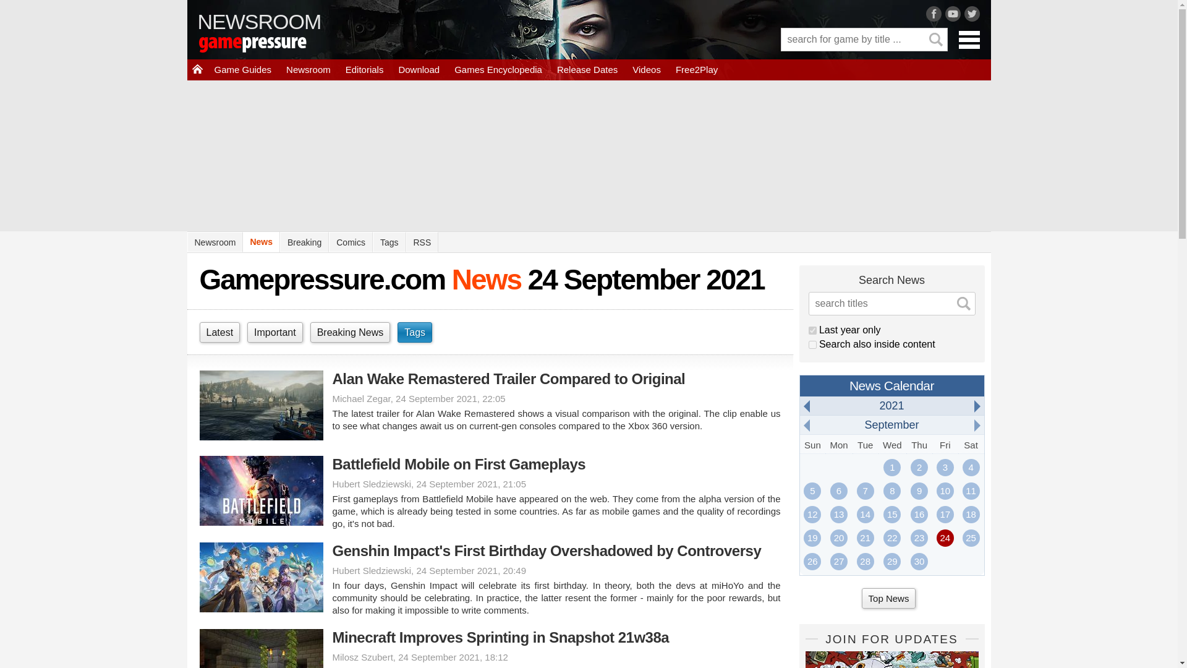 The image size is (1187, 668). What do you see at coordinates (215, 242) in the screenshot?
I see `Newsroom` at bounding box center [215, 242].